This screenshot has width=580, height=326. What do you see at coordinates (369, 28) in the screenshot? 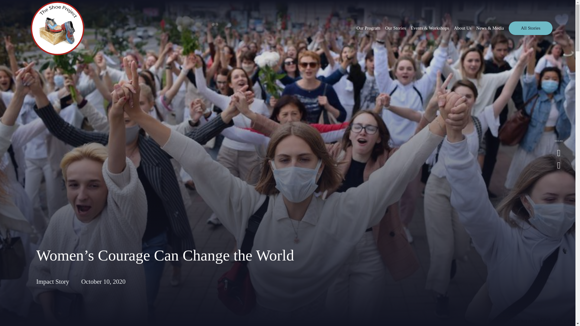
I see `Our Program` at bounding box center [369, 28].